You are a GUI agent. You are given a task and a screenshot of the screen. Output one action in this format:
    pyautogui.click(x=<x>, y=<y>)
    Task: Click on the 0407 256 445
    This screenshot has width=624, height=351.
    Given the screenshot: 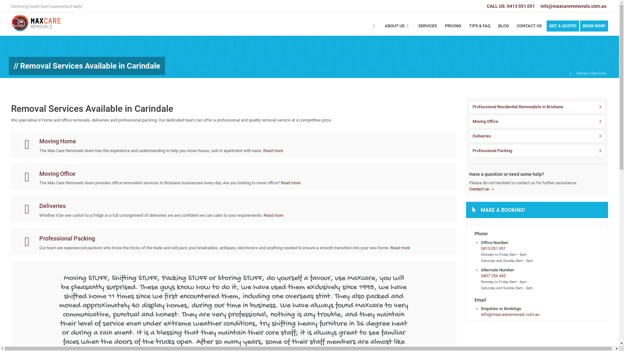 What is the action you would take?
    pyautogui.click(x=493, y=276)
    